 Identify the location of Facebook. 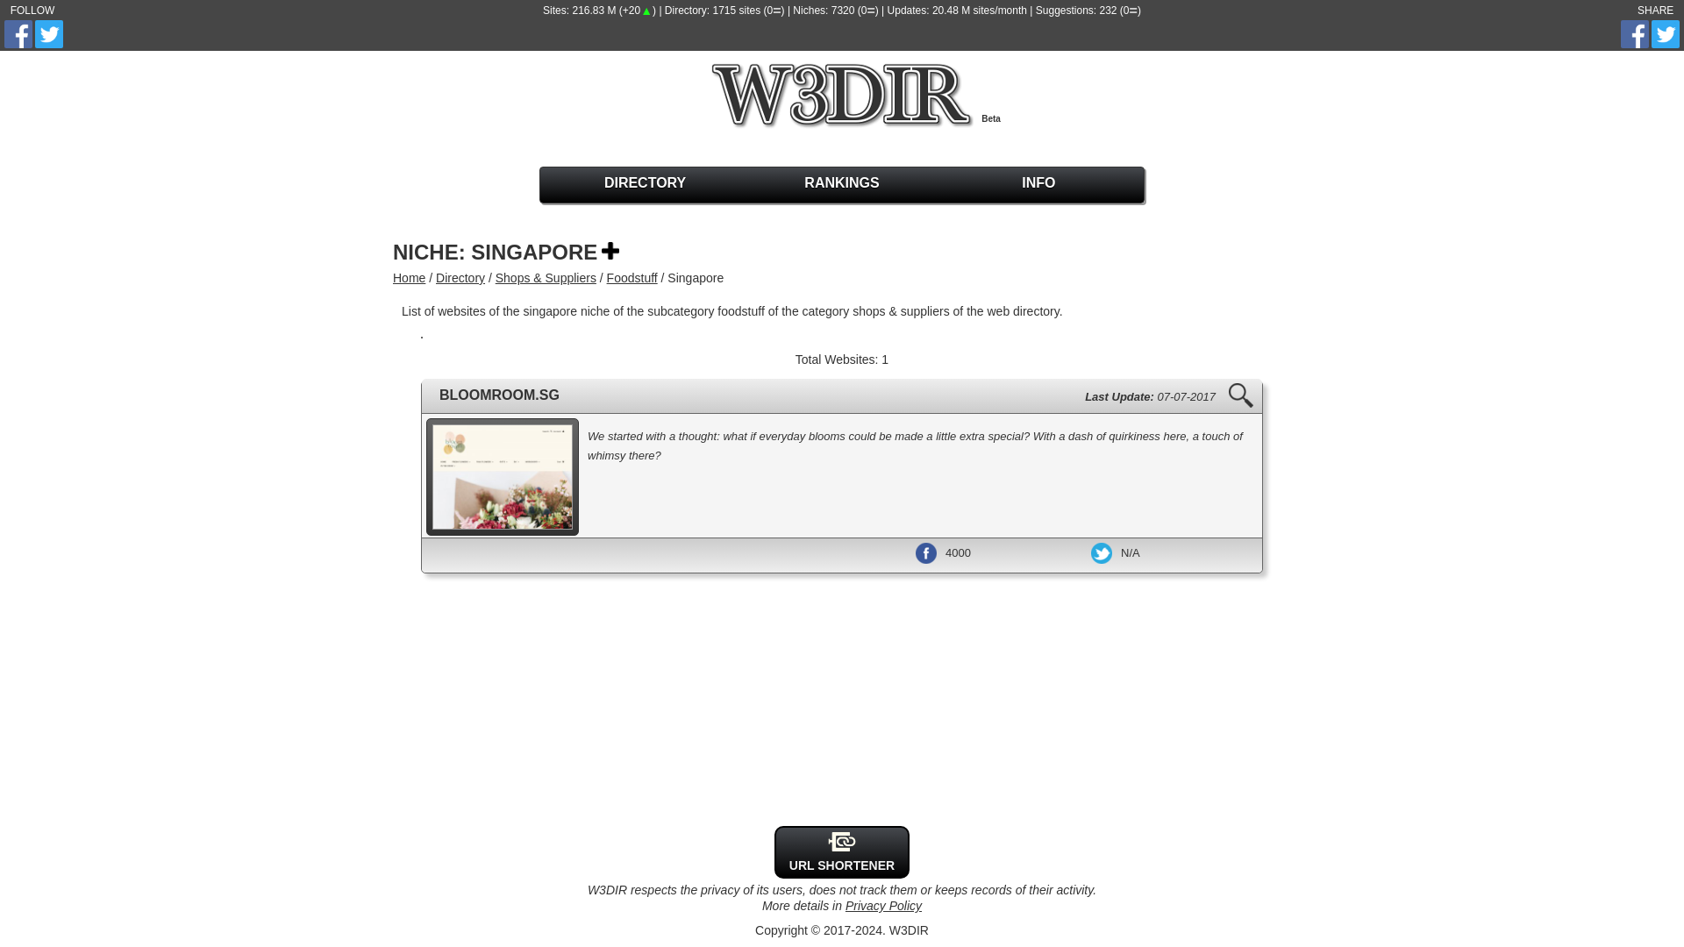
(842, 842).